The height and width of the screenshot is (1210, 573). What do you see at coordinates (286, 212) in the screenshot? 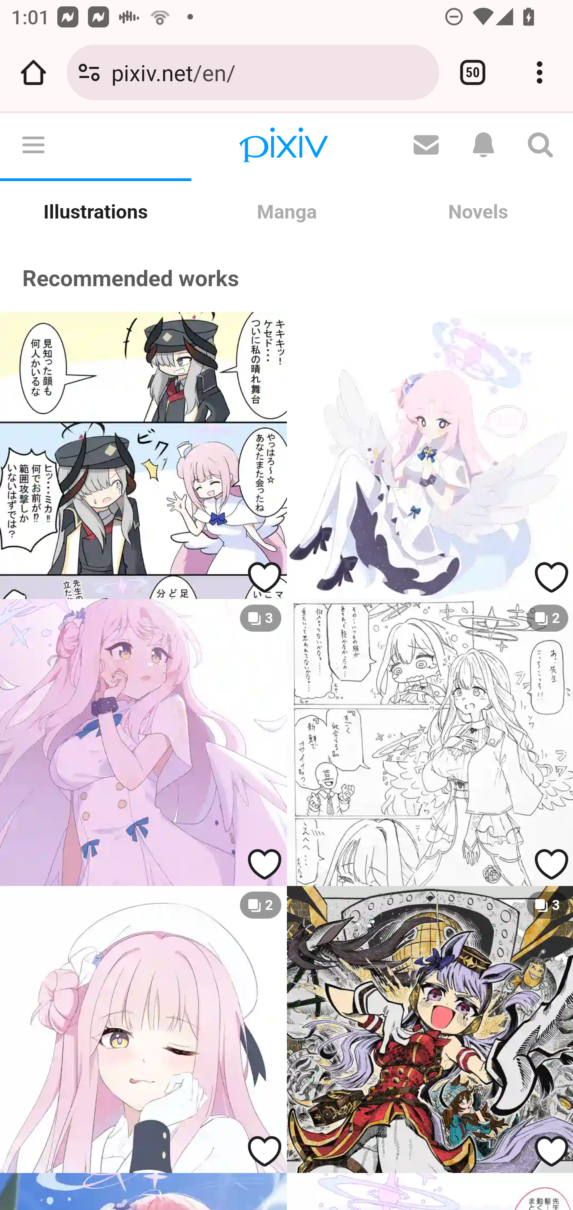
I see `Manga` at bounding box center [286, 212].